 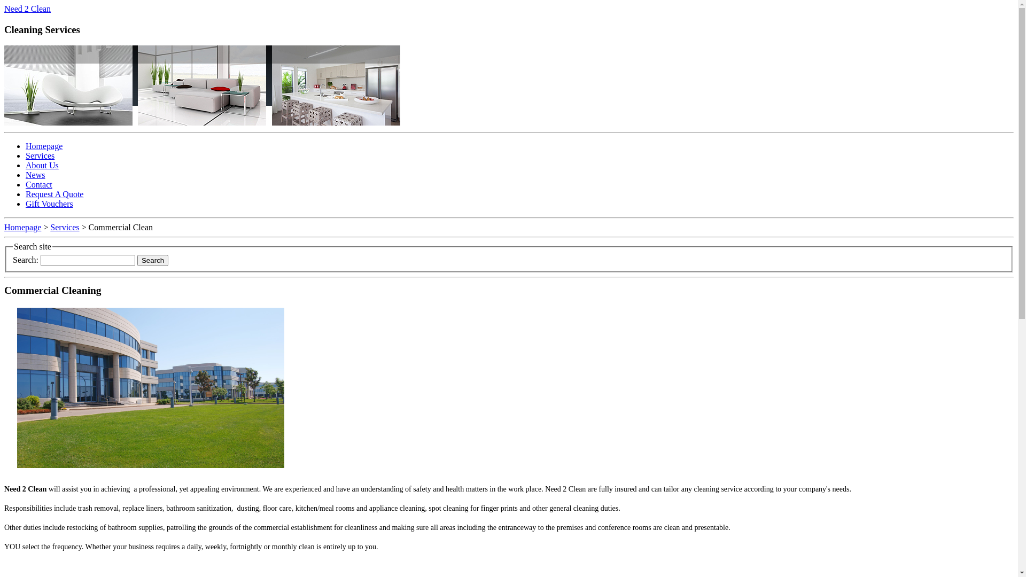 What do you see at coordinates (153, 261) in the screenshot?
I see `Search` at bounding box center [153, 261].